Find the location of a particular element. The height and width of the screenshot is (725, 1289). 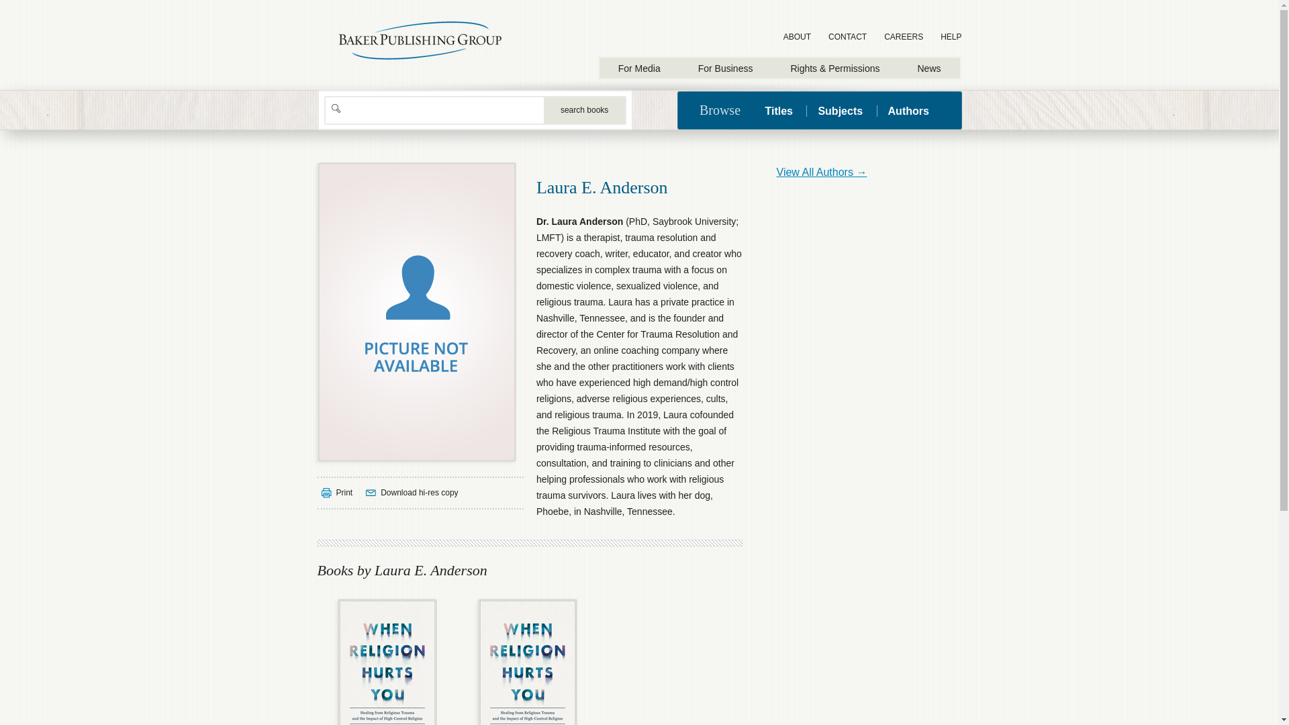

Authors is located at coordinates (528, 659).